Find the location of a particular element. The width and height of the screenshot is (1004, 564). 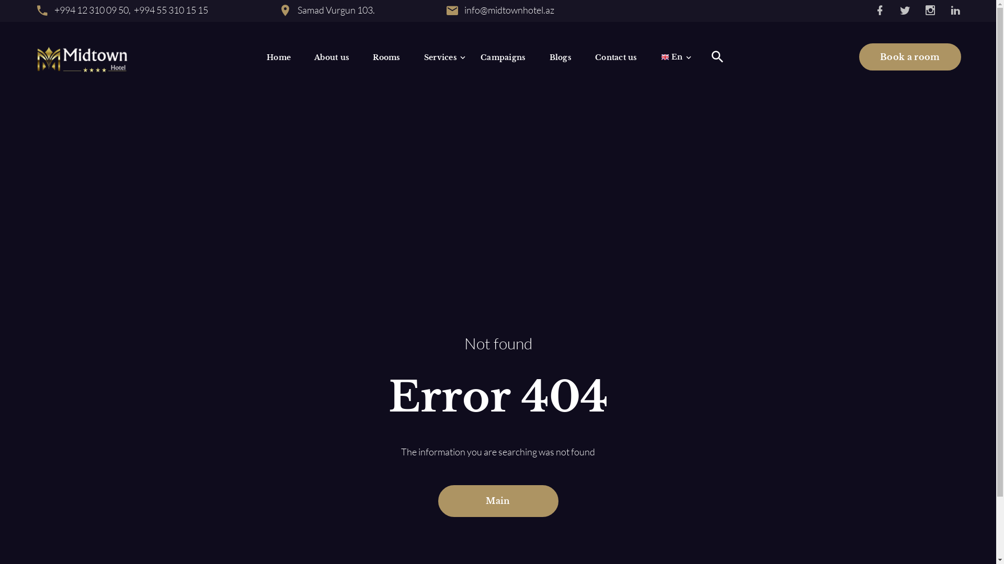

info@midtownhotel.az is located at coordinates (509, 10).